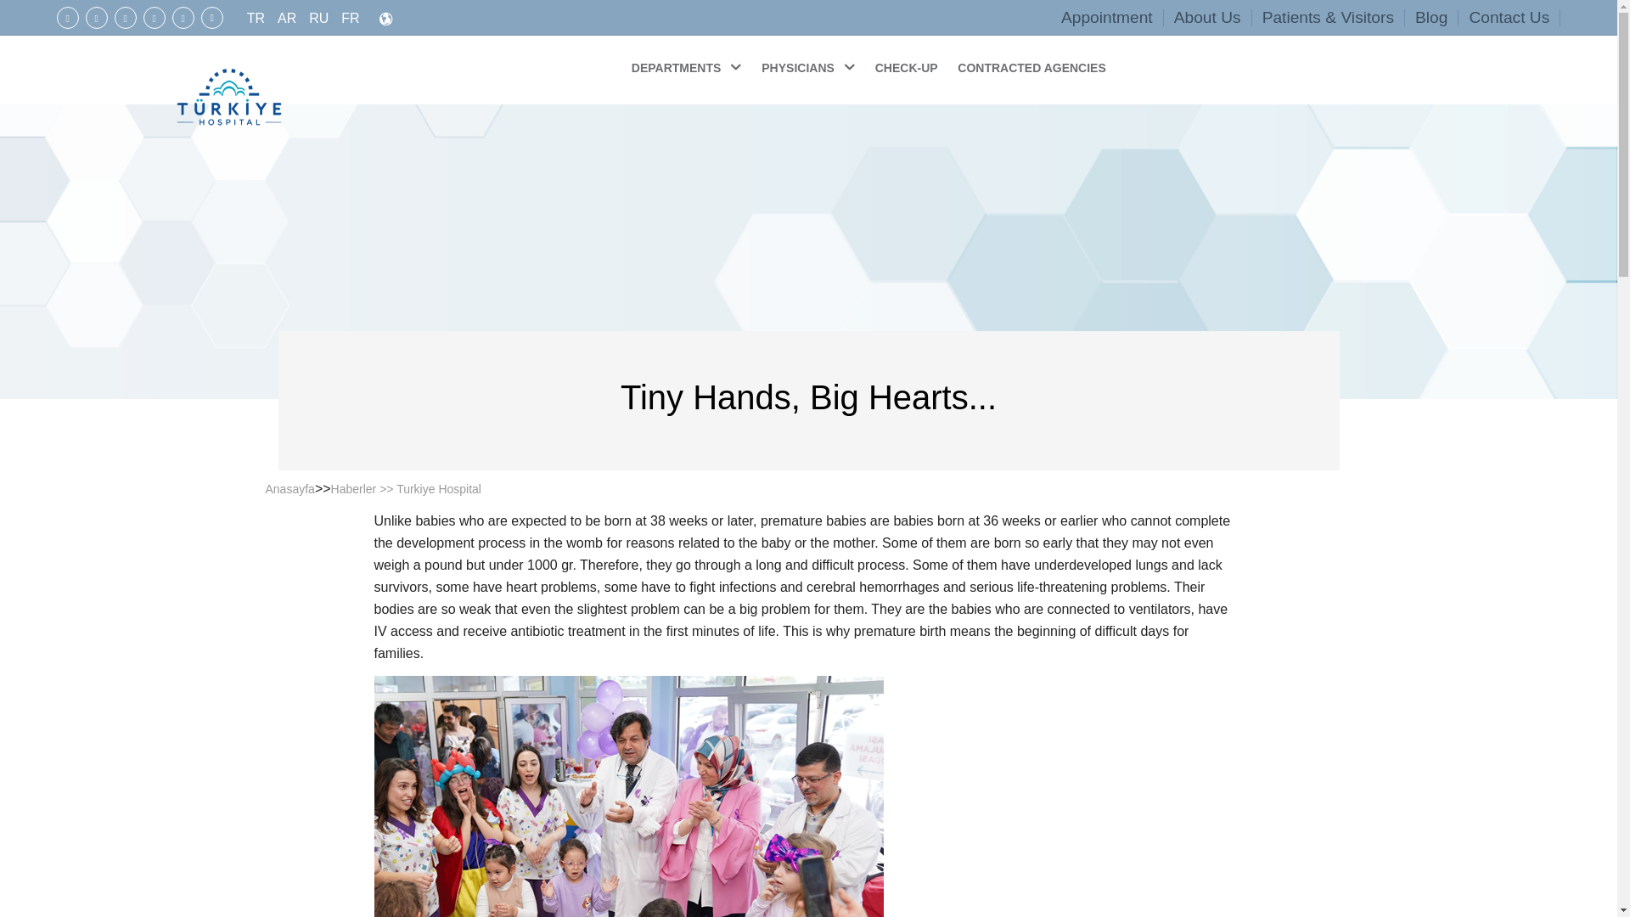 Image resolution: width=1630 pixels, height=917 pixels. What do you see at coordinates (1207, 17) in the screenshot?
I see `About Us` at bounding box center [1207, 17].